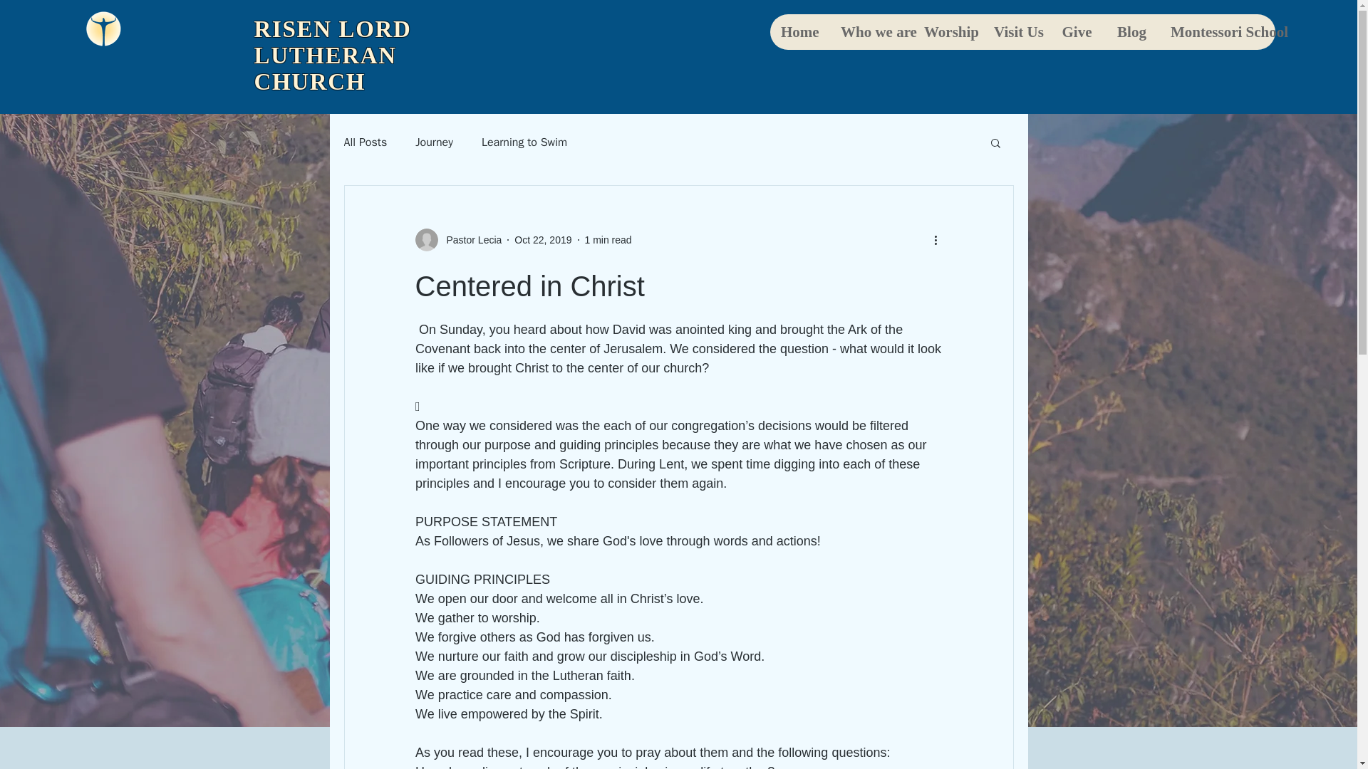  What do you see at coordinates (607, 239) in the screenshot?
I see `1 min read` at bounding box center [607, 239].